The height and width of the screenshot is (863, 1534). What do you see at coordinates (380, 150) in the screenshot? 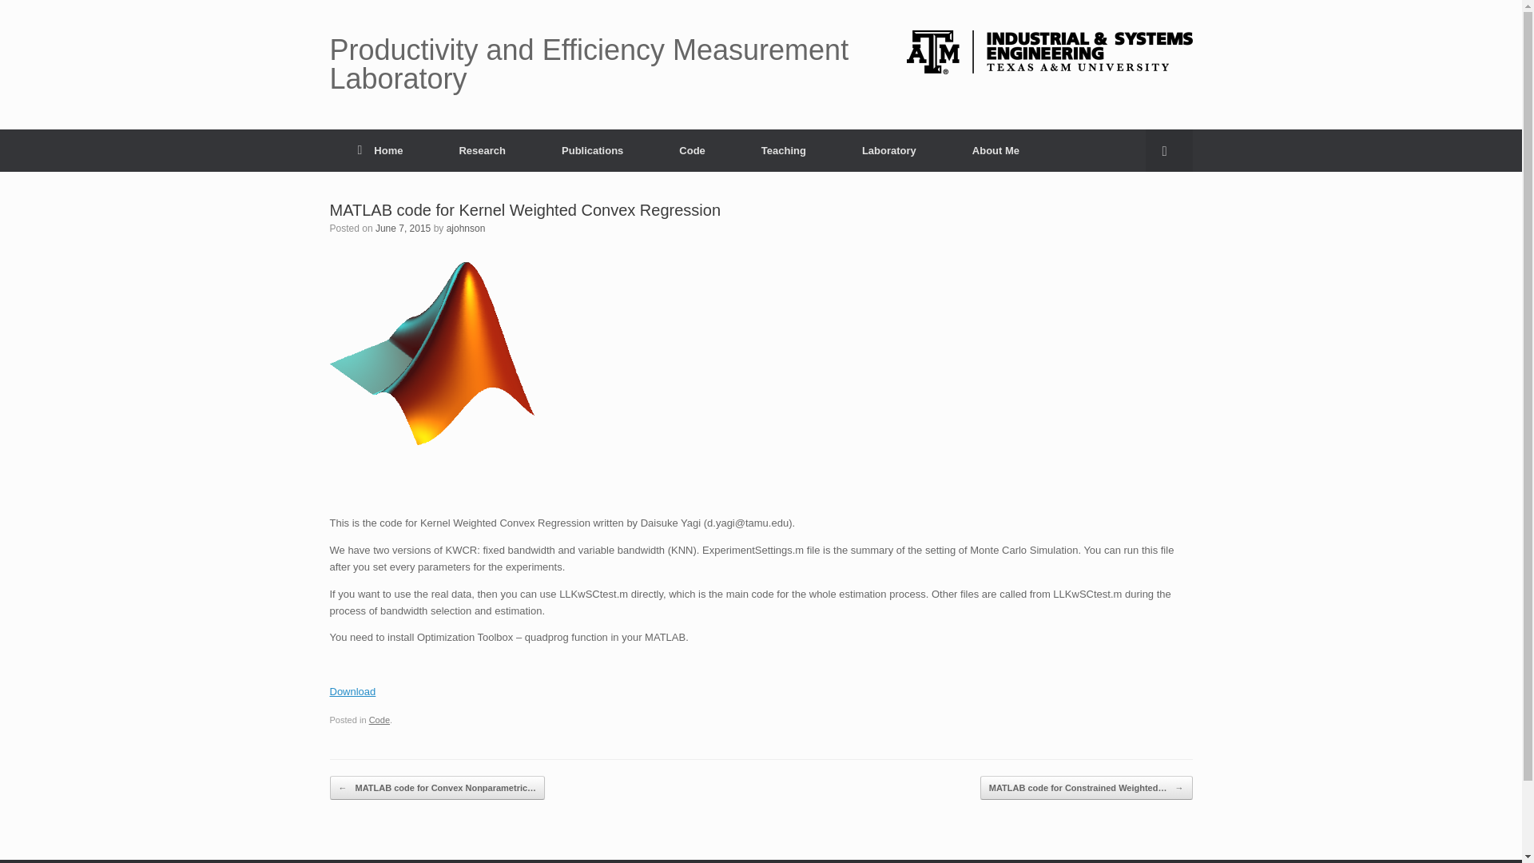
I see `Home` at bounding box center [380, 150].